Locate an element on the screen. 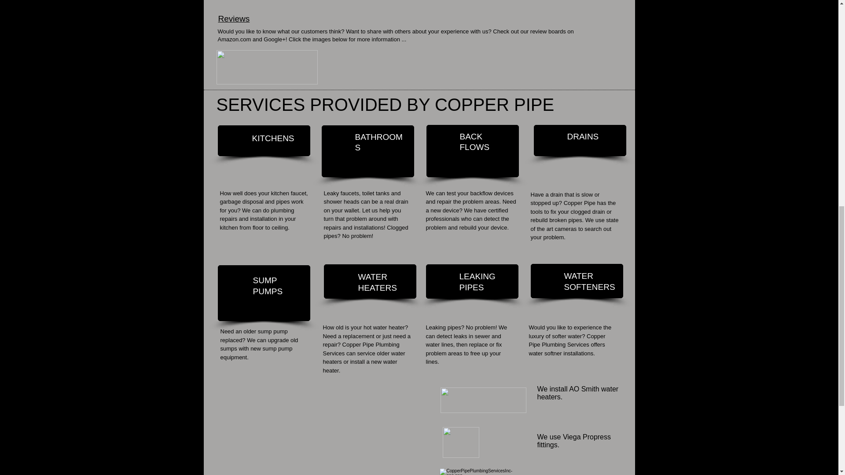 This screenshot has width=845, height=475. External YouTube is located at coordinates (327, 431).